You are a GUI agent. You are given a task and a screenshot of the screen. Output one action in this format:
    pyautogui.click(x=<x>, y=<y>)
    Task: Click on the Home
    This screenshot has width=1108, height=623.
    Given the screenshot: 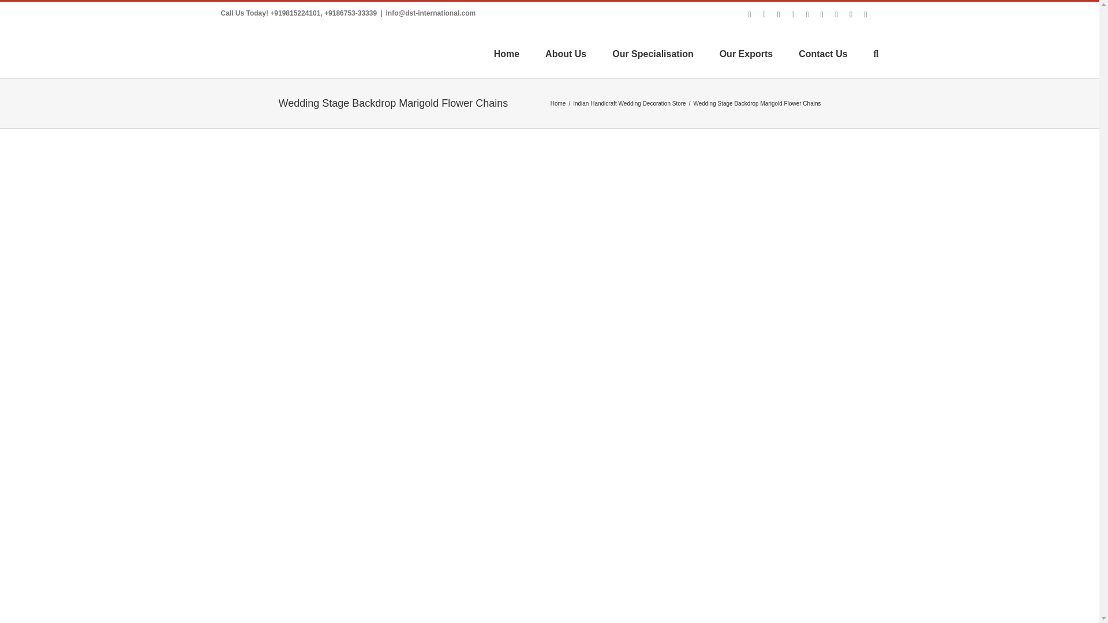 What is the action you would take?
    pyautogui.click(x=559, y=103)
    